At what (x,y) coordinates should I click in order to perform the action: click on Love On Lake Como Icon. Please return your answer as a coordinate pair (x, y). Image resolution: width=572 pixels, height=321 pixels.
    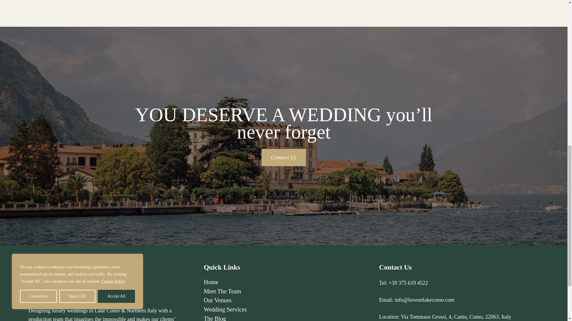
    Looking at the image, I should click on (51, 280).